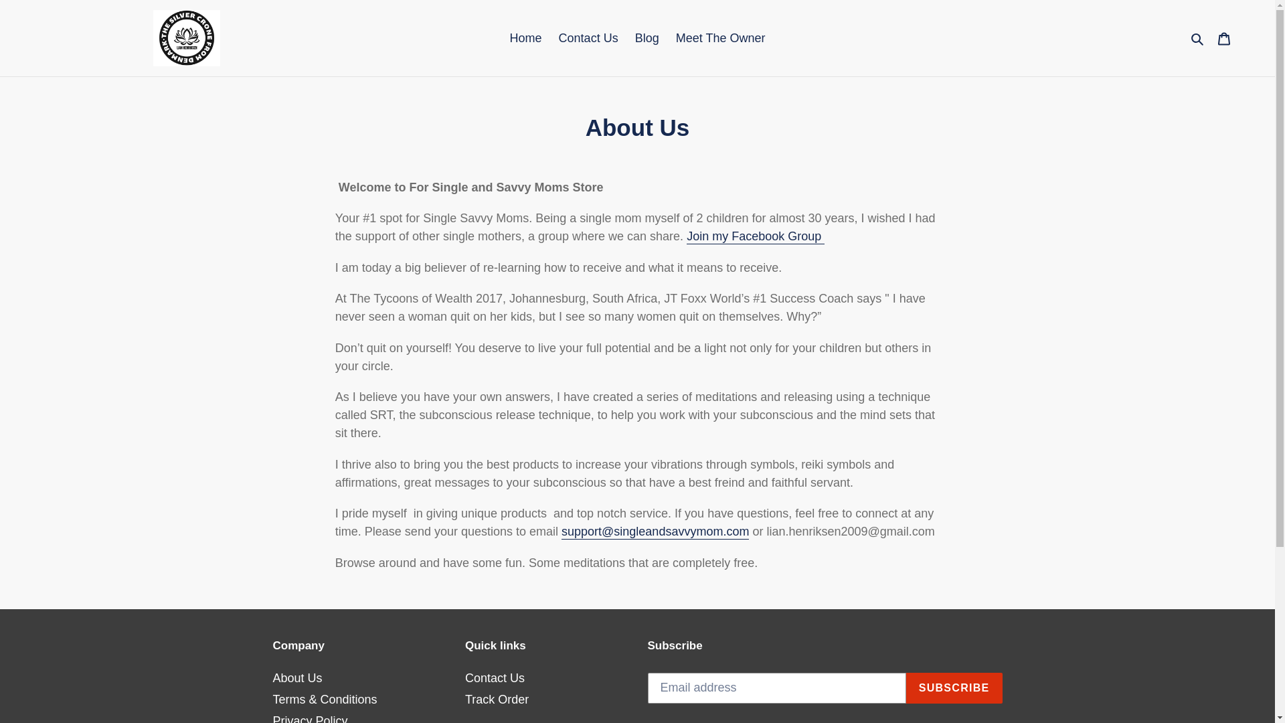 This screenshot has width=1285, height=723. What do you see at coordinates (297, 677) in the screenshot?
I see `About Us` at bounding box center [297, 677].